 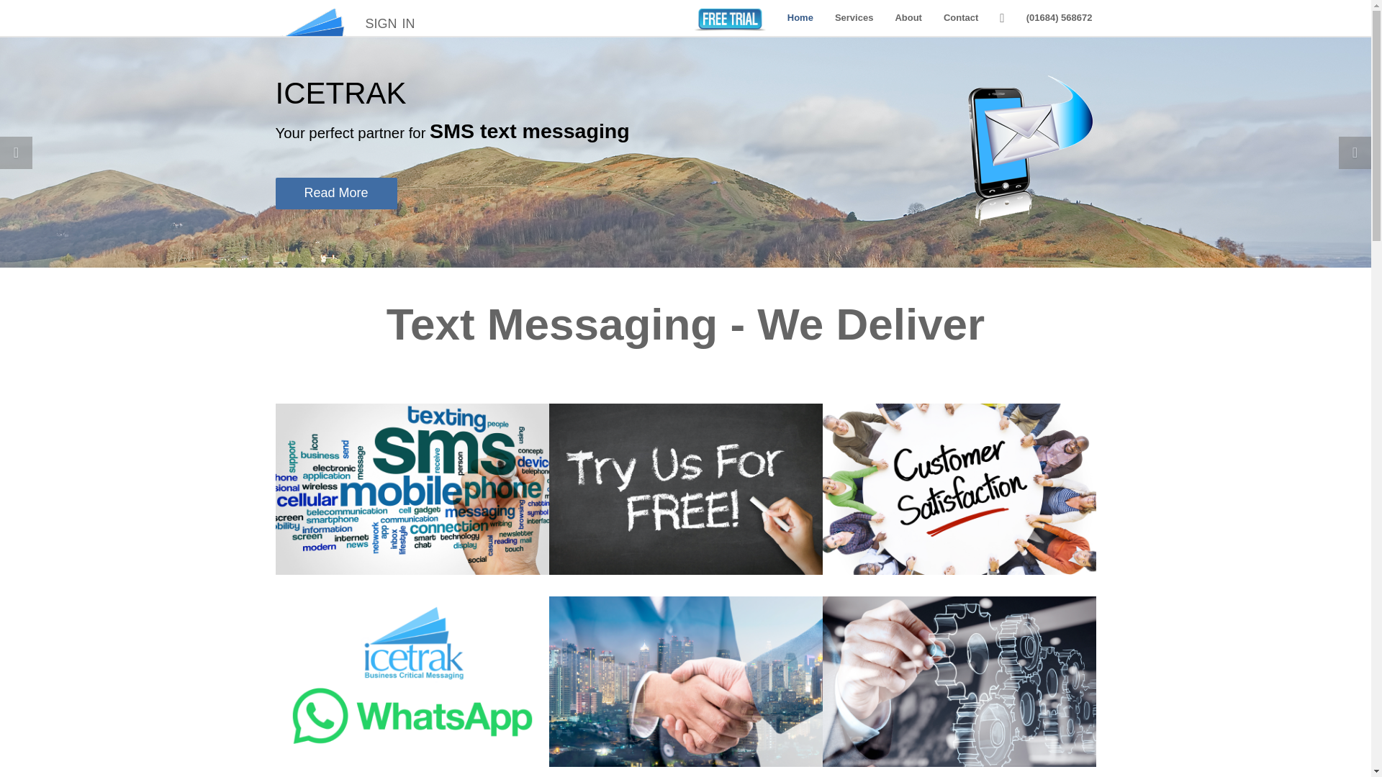 What do you see at coordinates (961, 17) in the screenshot?
I see `Contact` at bounding box center [961, 17].